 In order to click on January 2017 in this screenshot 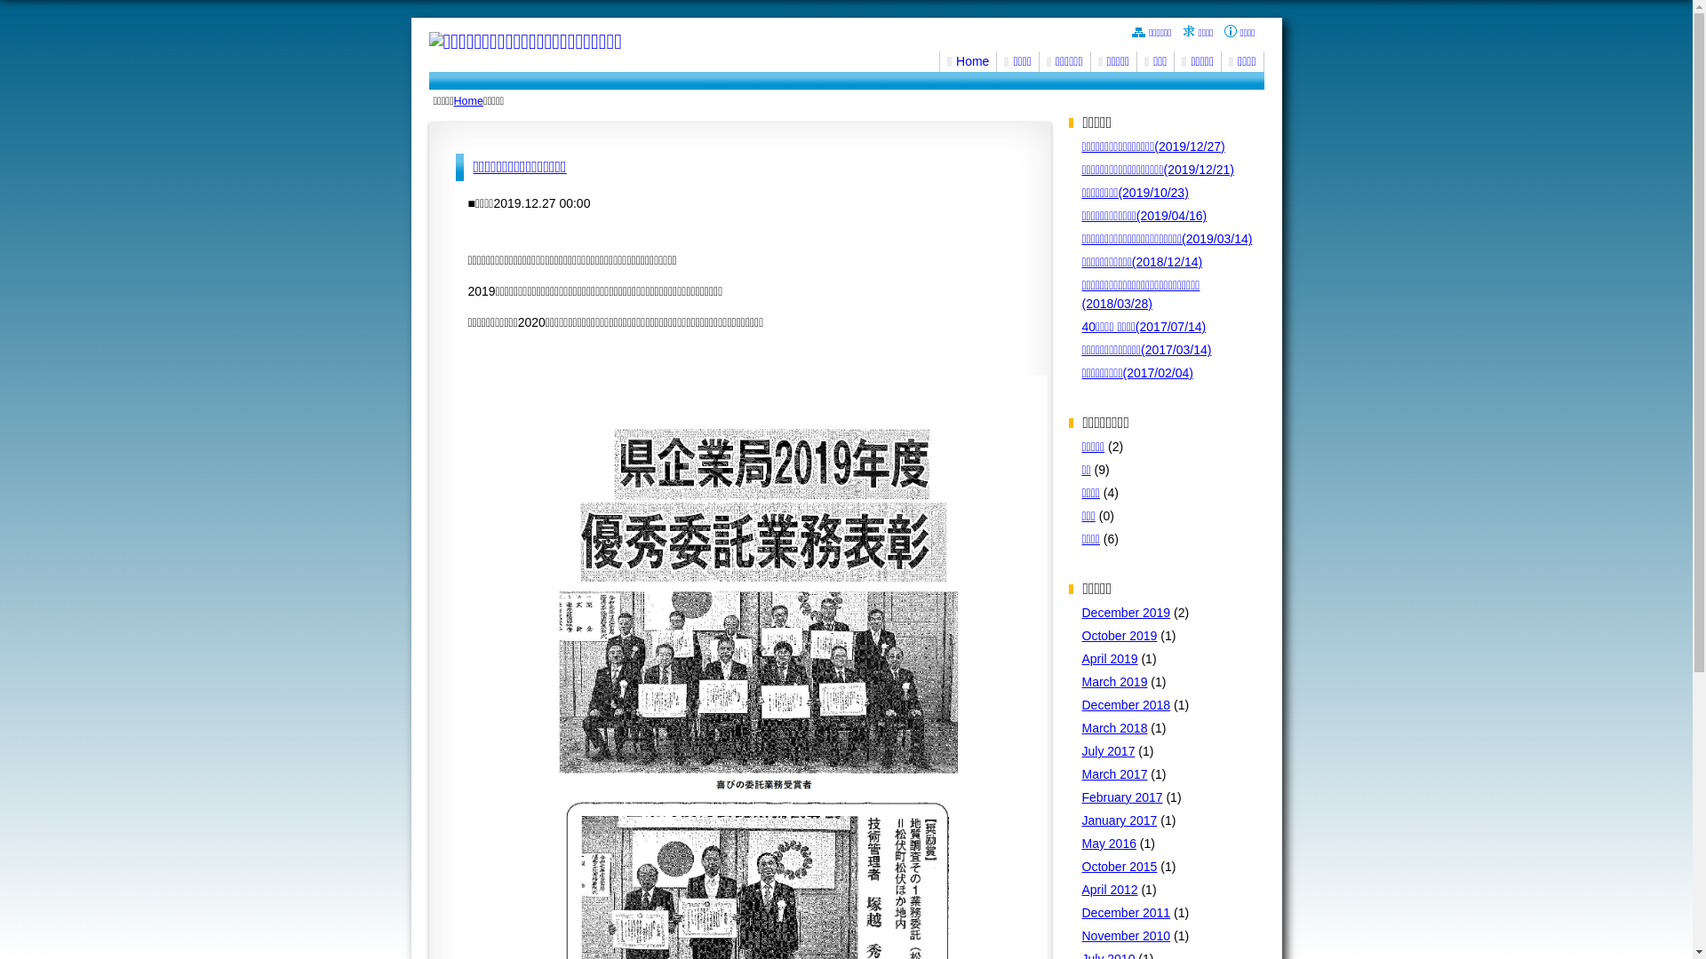, I will do `click(1120, 820)`.